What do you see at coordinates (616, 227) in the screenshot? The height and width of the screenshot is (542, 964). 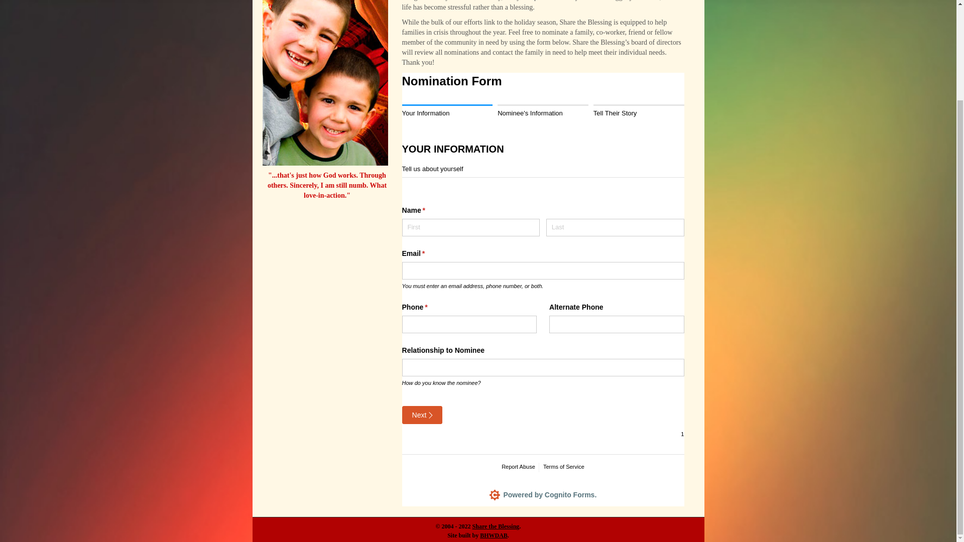 I see `Powered by Cognito Forms.` at bounding box center [616, 227].